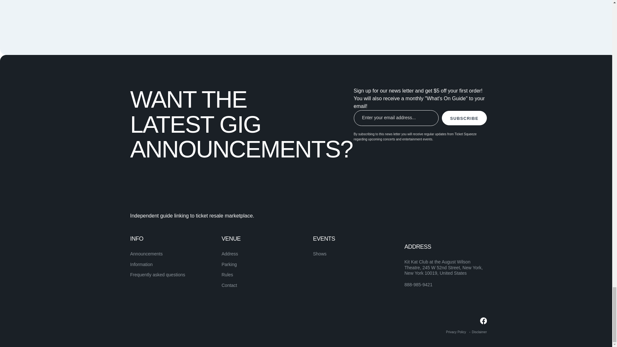 This screenshot has height=347, width=617. What do you see at coordinates (464, 118) in the screenshot?
I see `SUBSCRIBE` at bounding box center [464, 118].